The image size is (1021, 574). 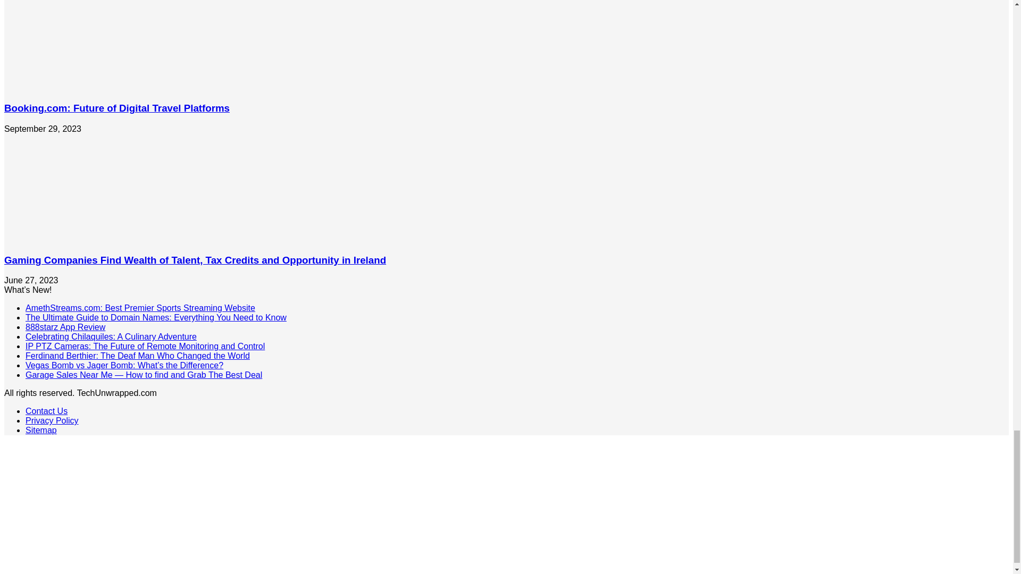 What do you see at coordinates (111, 336) in the screenshot?
I see `Celebrating Chilaquiles: A Culinary Adventure` at bounding box center [111, 336].